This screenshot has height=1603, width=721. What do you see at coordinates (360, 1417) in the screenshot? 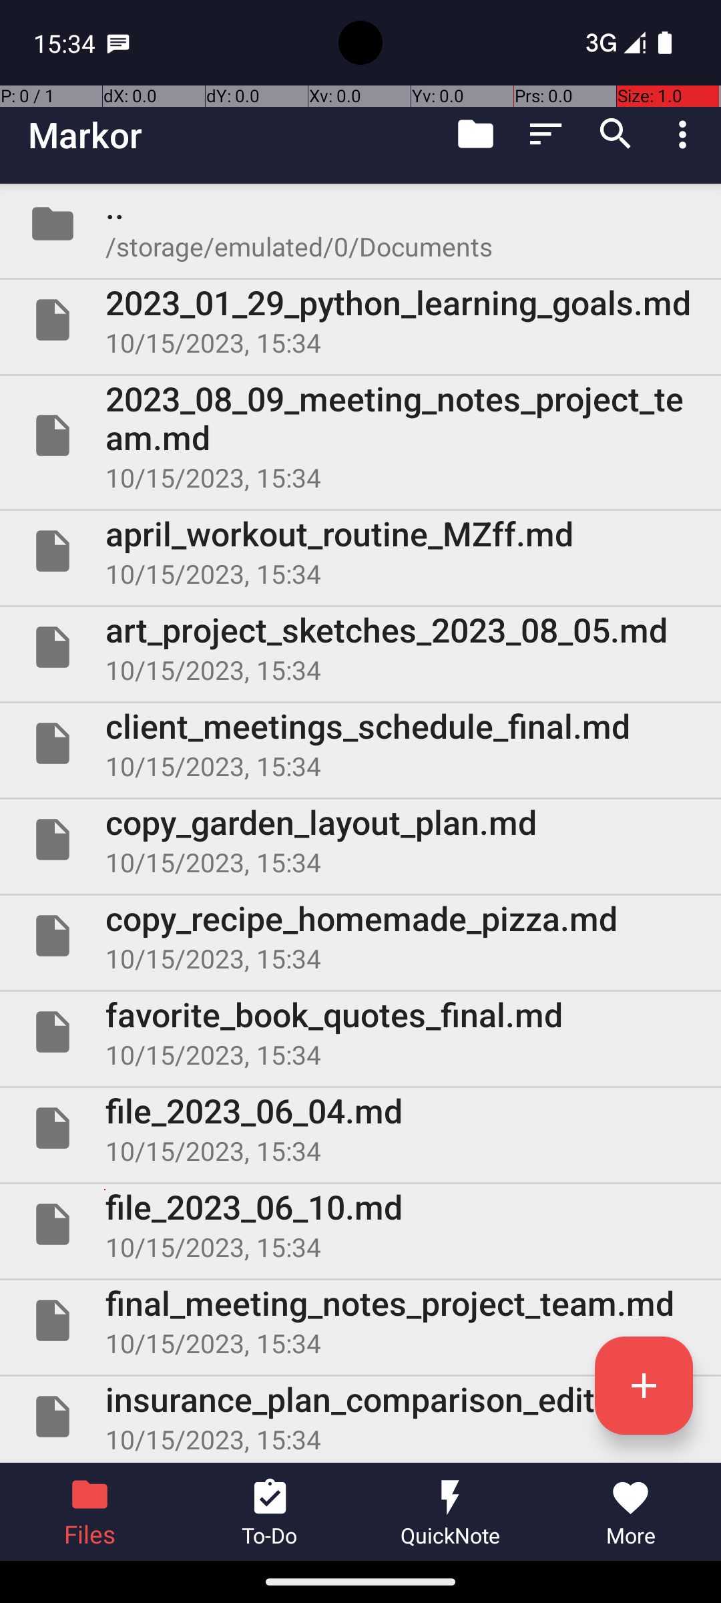
I see `File insurance_plan_comparison_edited.md ` at bounding box center [360, 1417].